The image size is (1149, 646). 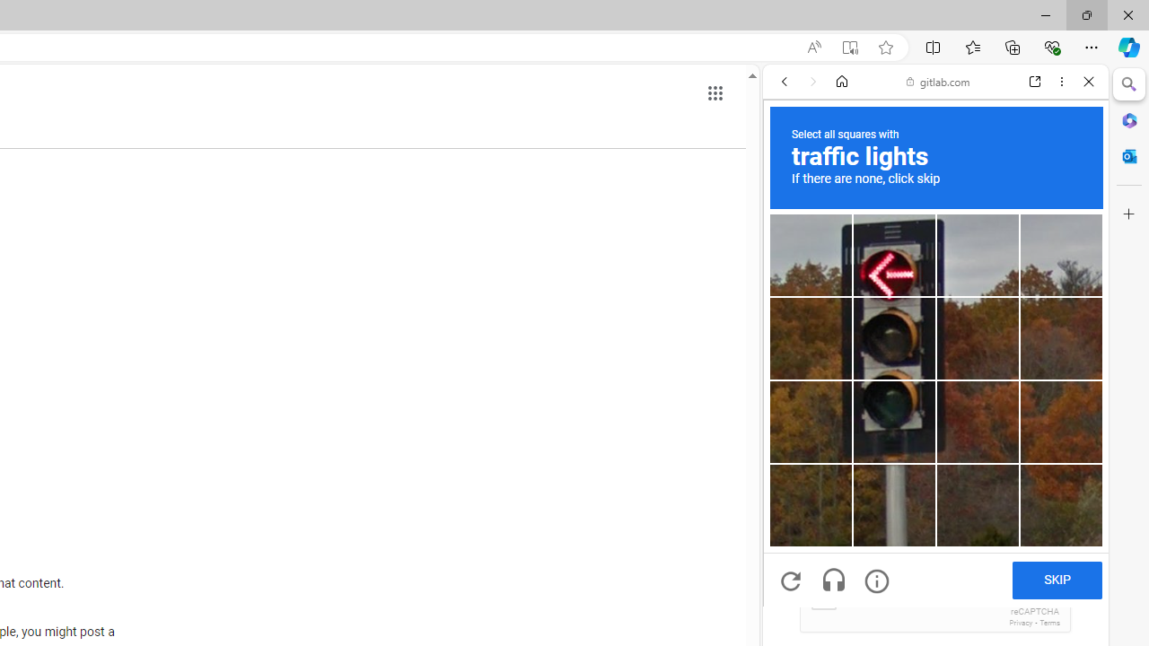 What do you see at coordinates (935, 619) in the screenshot?
I see `Confirmation Page` at bounding box center [935, 619].